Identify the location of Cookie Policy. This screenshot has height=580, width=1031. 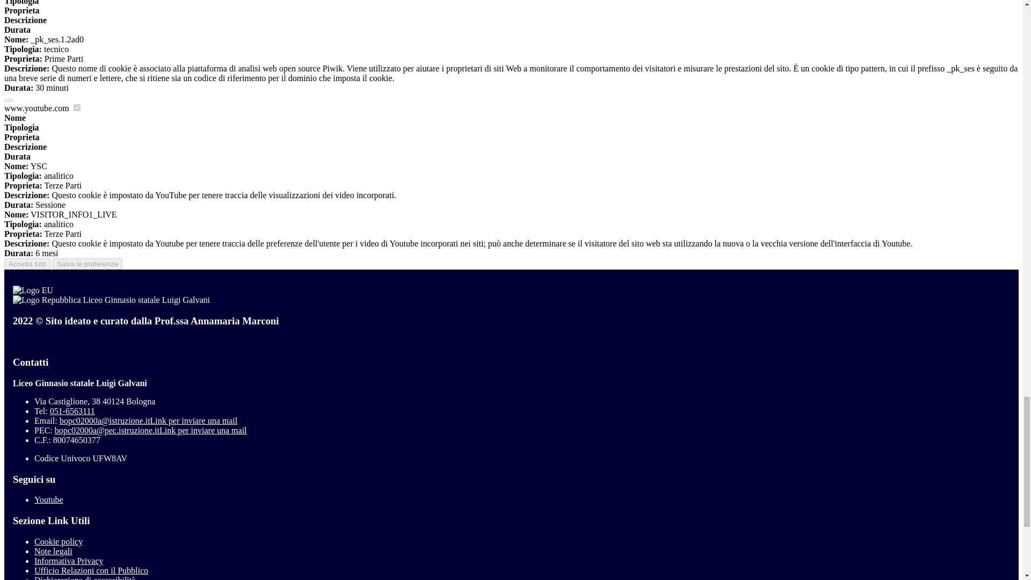
(58, 541).